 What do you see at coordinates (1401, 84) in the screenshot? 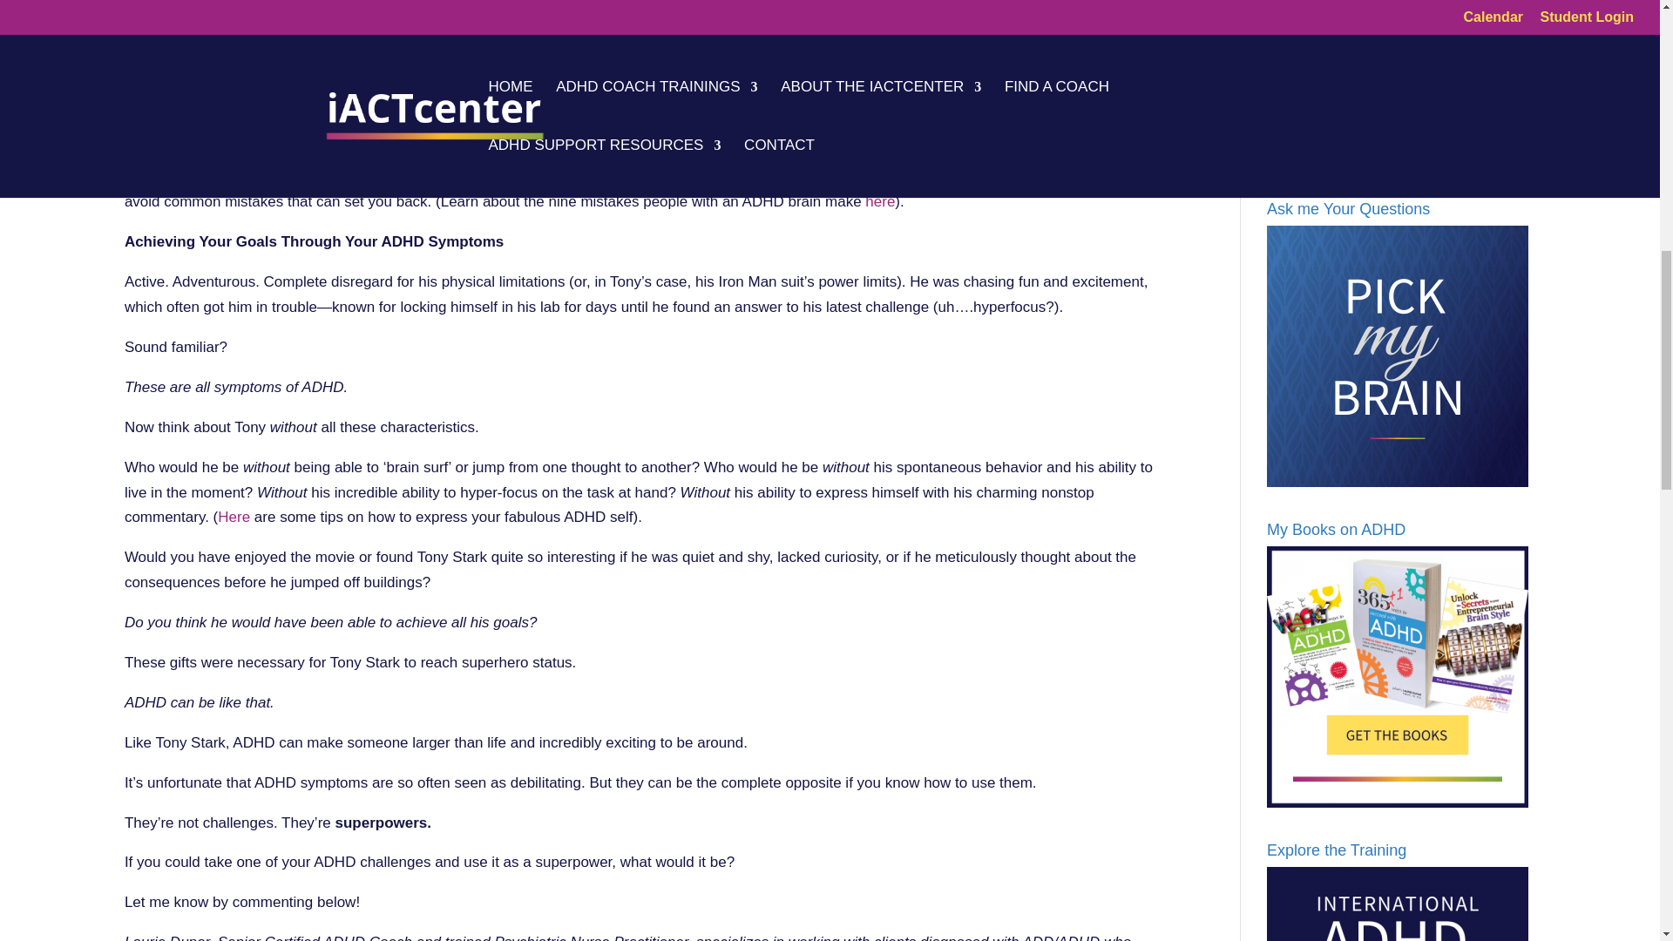
I see `Get Your Poster` at bounding box center [1401, 84].